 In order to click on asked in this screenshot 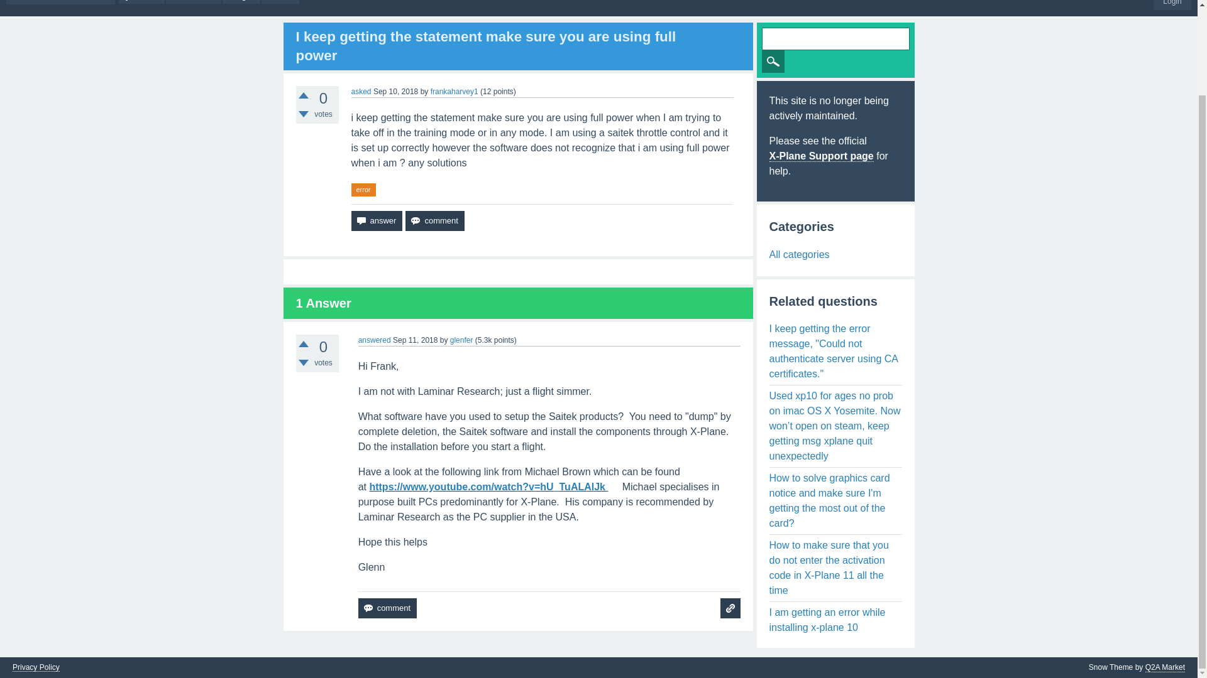, I will do `click(361, 92)`.